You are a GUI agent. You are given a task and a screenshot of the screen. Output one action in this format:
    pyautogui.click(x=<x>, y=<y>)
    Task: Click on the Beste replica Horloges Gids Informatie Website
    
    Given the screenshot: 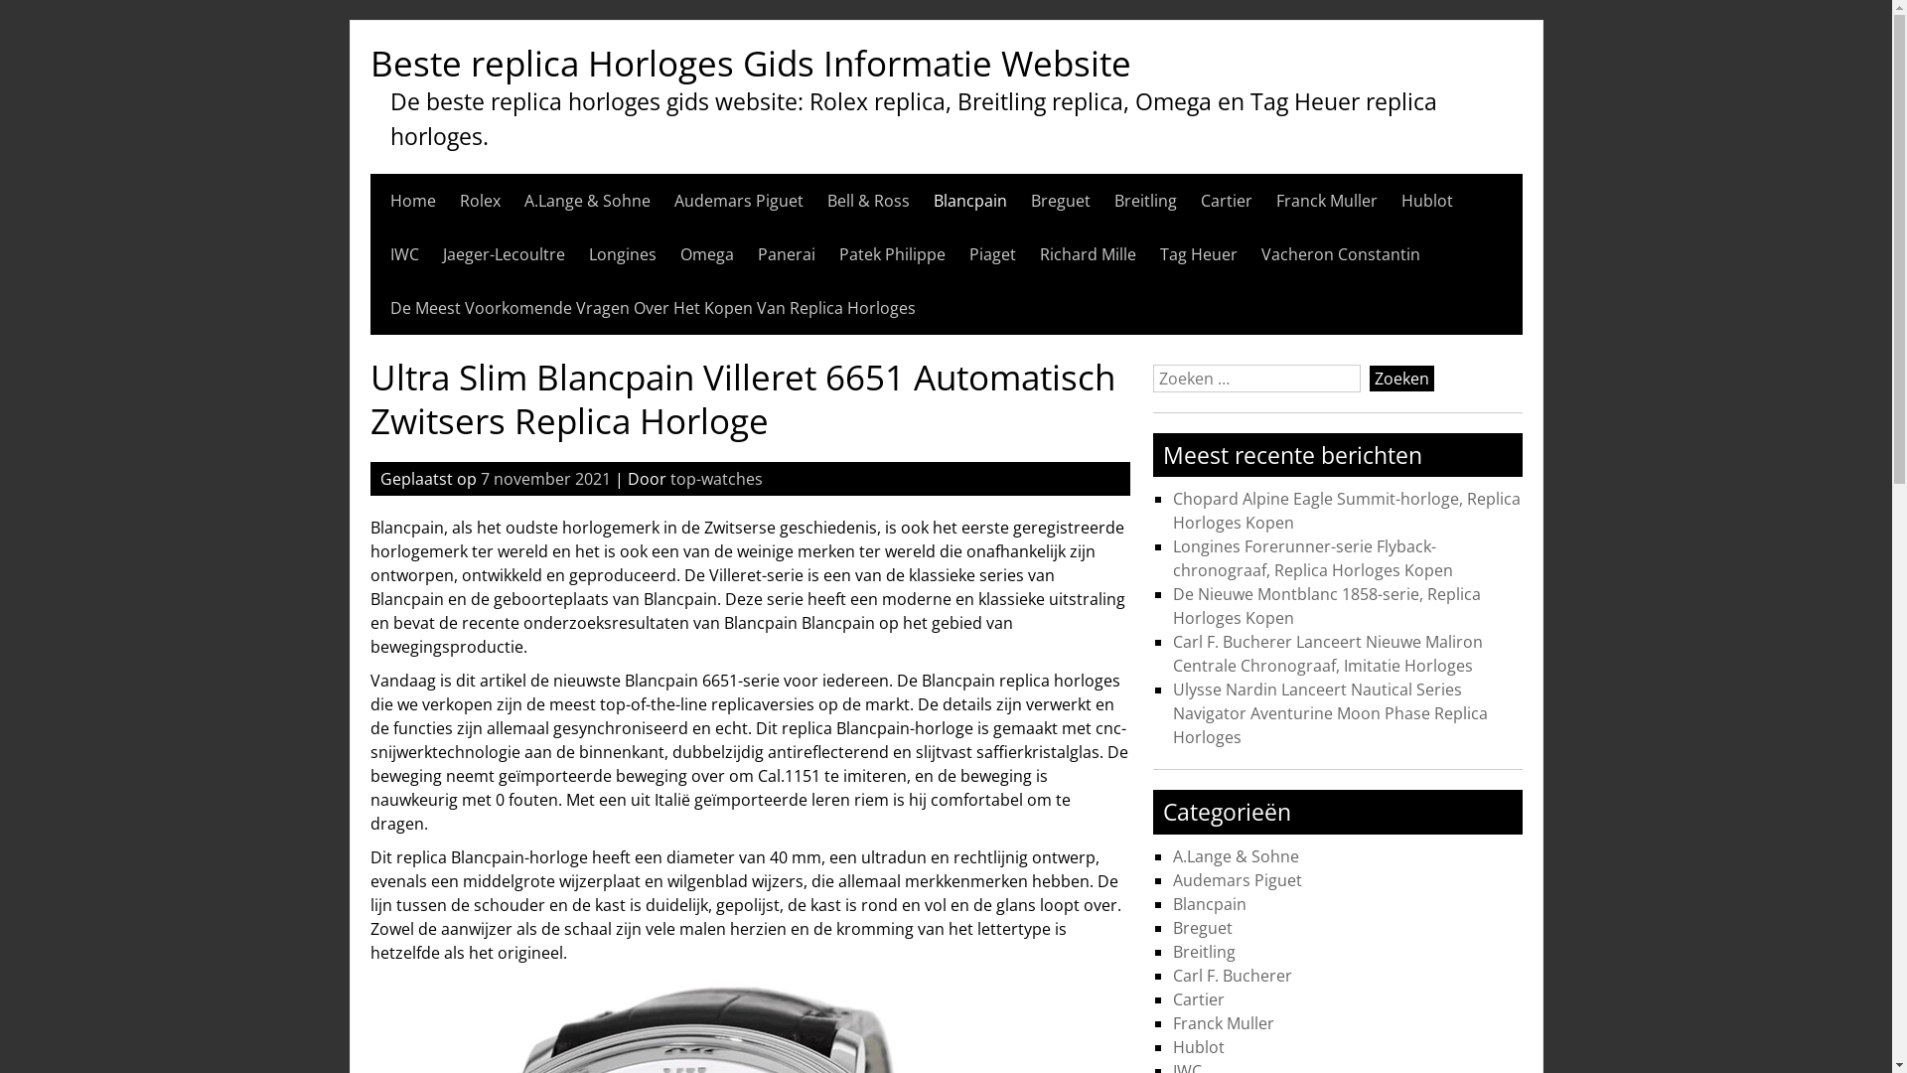 What is the action you would take?
    pyautogui.click(x=750, y=62)
    